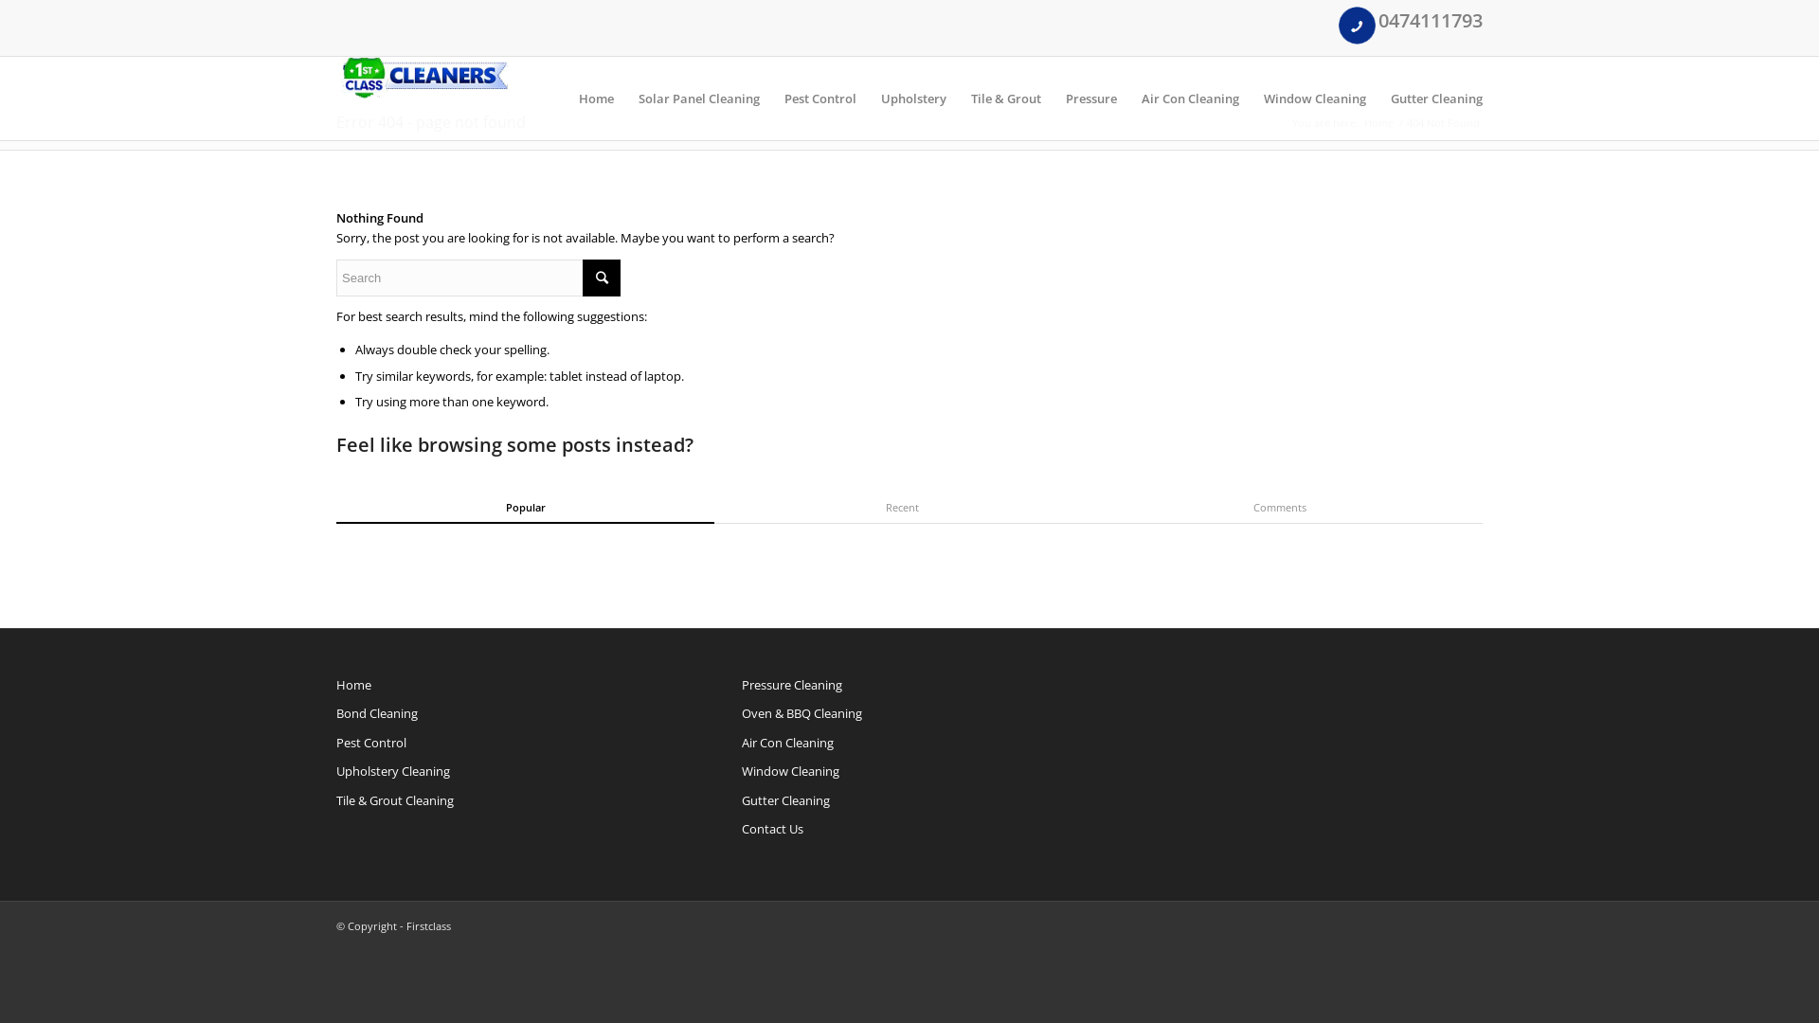  Describe the element at coordinates (909, 801) in the screenshot. I see `Gutter Cleaning` at that location.